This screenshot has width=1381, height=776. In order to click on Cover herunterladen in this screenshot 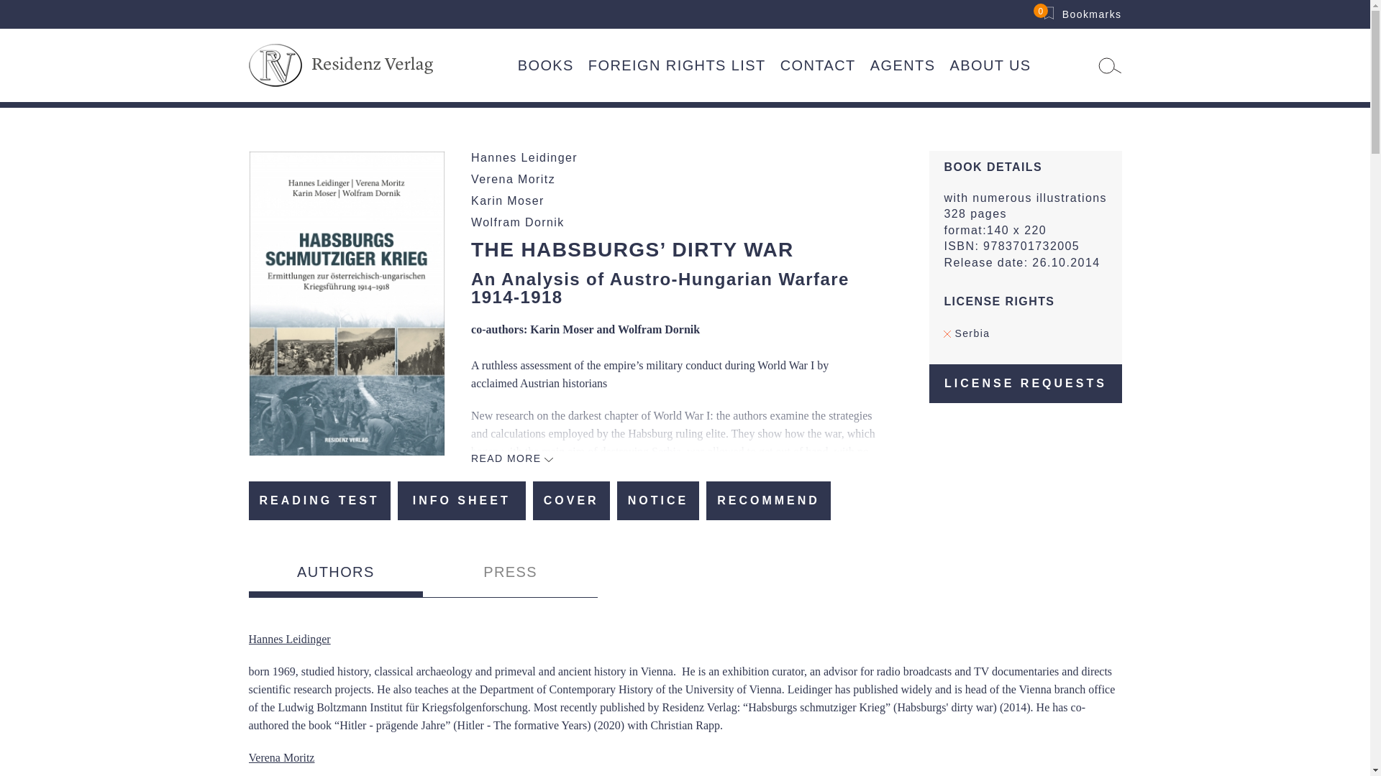, I will do `click(571, 500)`.